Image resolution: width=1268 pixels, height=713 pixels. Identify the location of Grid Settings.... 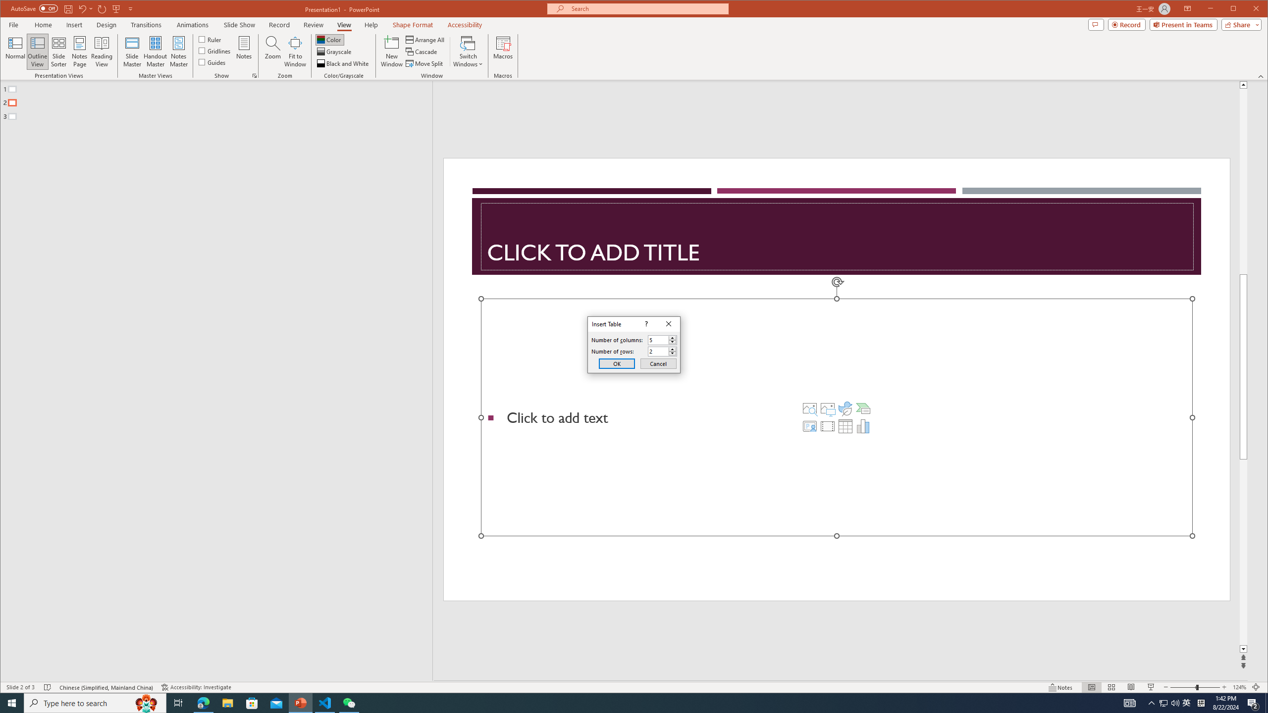
(255, 76).